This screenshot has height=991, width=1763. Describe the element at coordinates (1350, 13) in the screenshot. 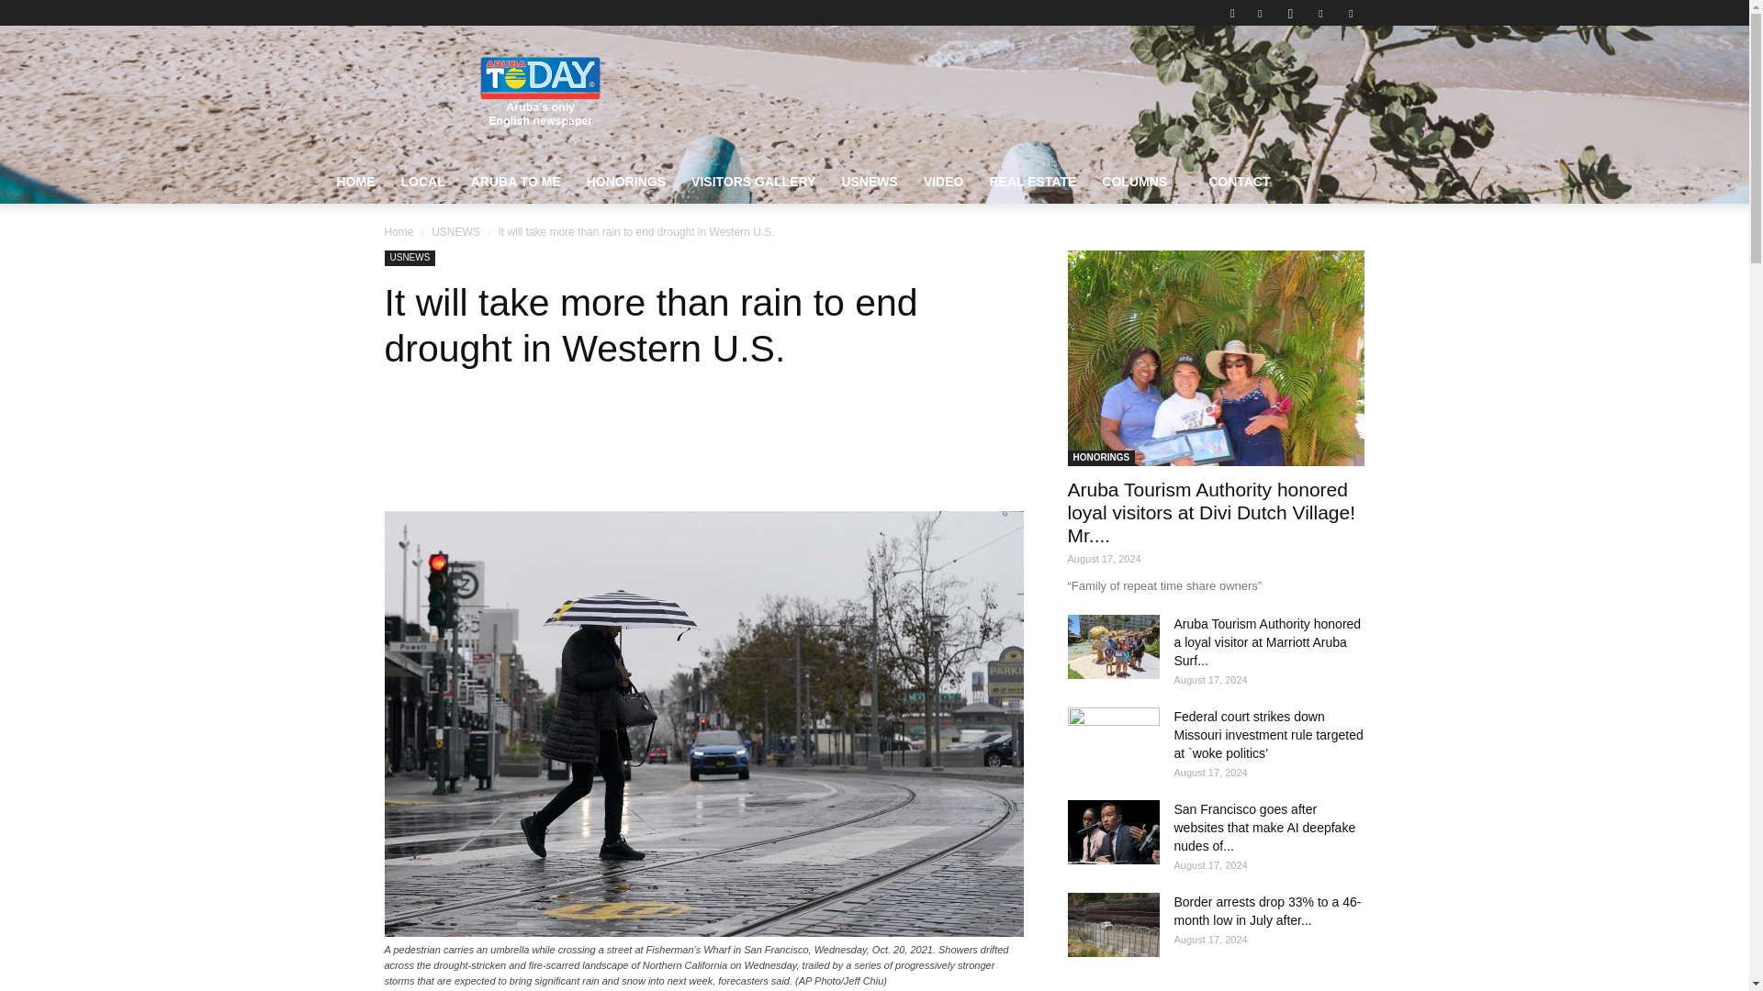

I see `Youtube` at that location.